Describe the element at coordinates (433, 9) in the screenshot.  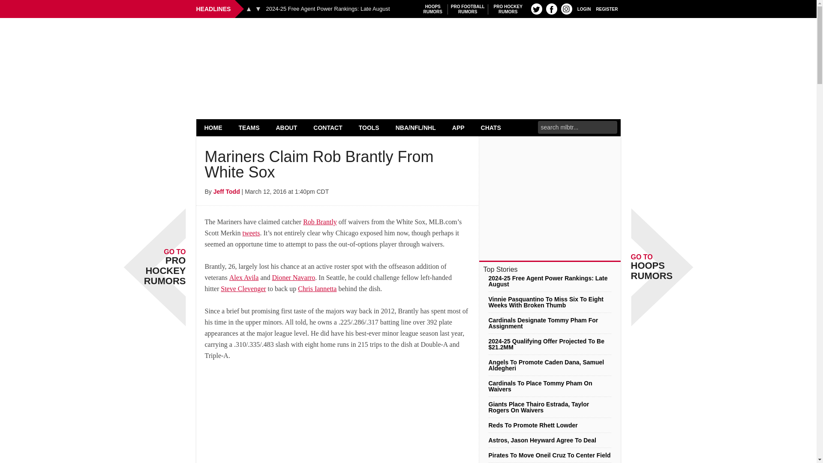
I see `Twitter profile` at that location.